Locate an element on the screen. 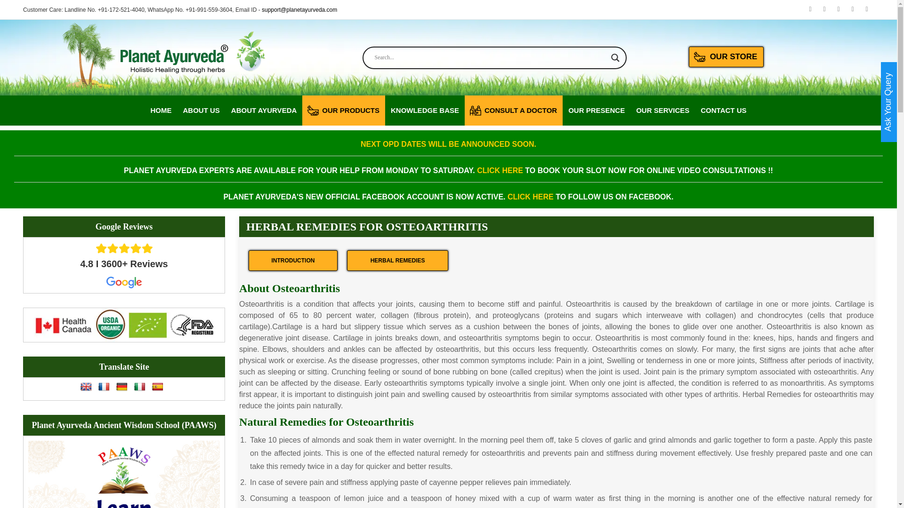 This screenshot has height=508, width=904. Spanish is located at coordinates (157, 387).